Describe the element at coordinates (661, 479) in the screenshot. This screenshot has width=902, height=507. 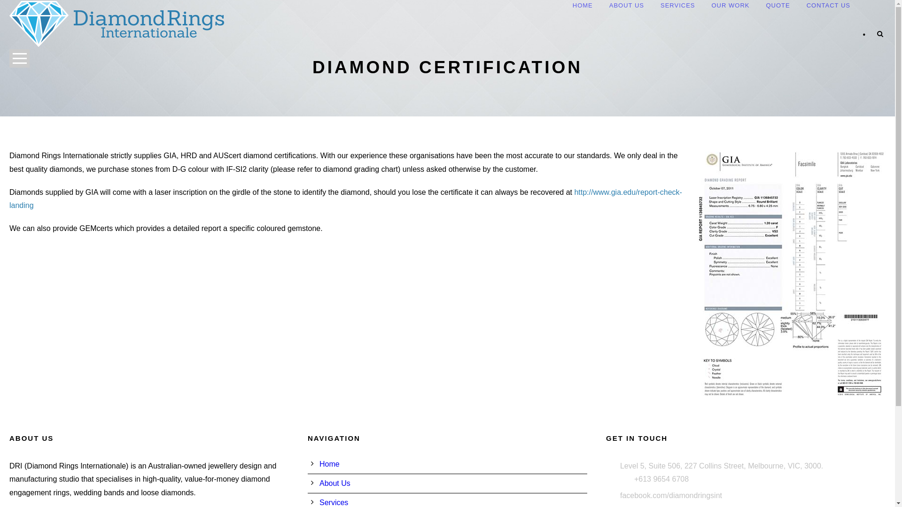
I see `+613 9654 6708` at that location.